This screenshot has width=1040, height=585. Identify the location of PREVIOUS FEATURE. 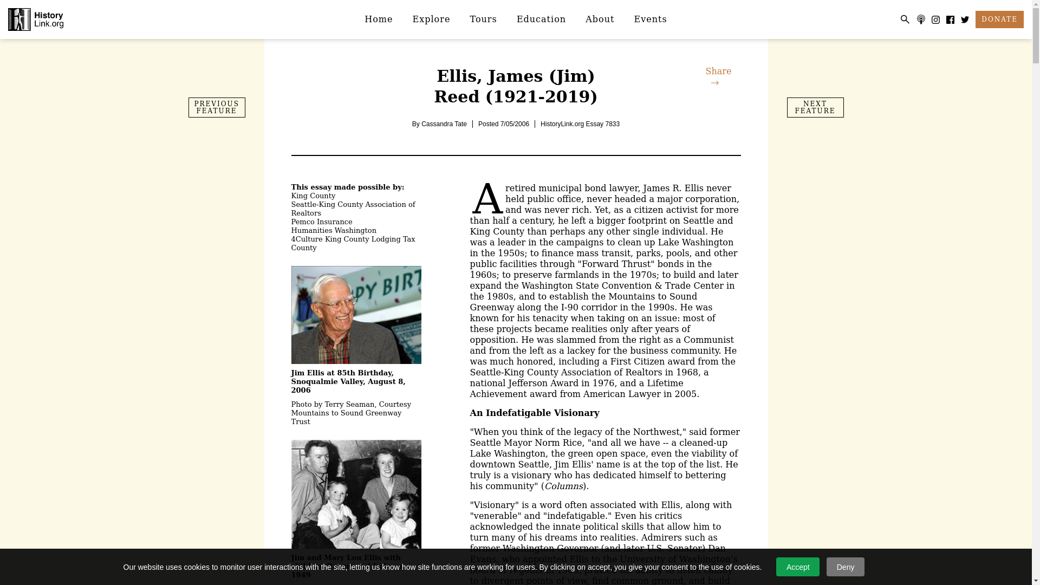
(217, 107).